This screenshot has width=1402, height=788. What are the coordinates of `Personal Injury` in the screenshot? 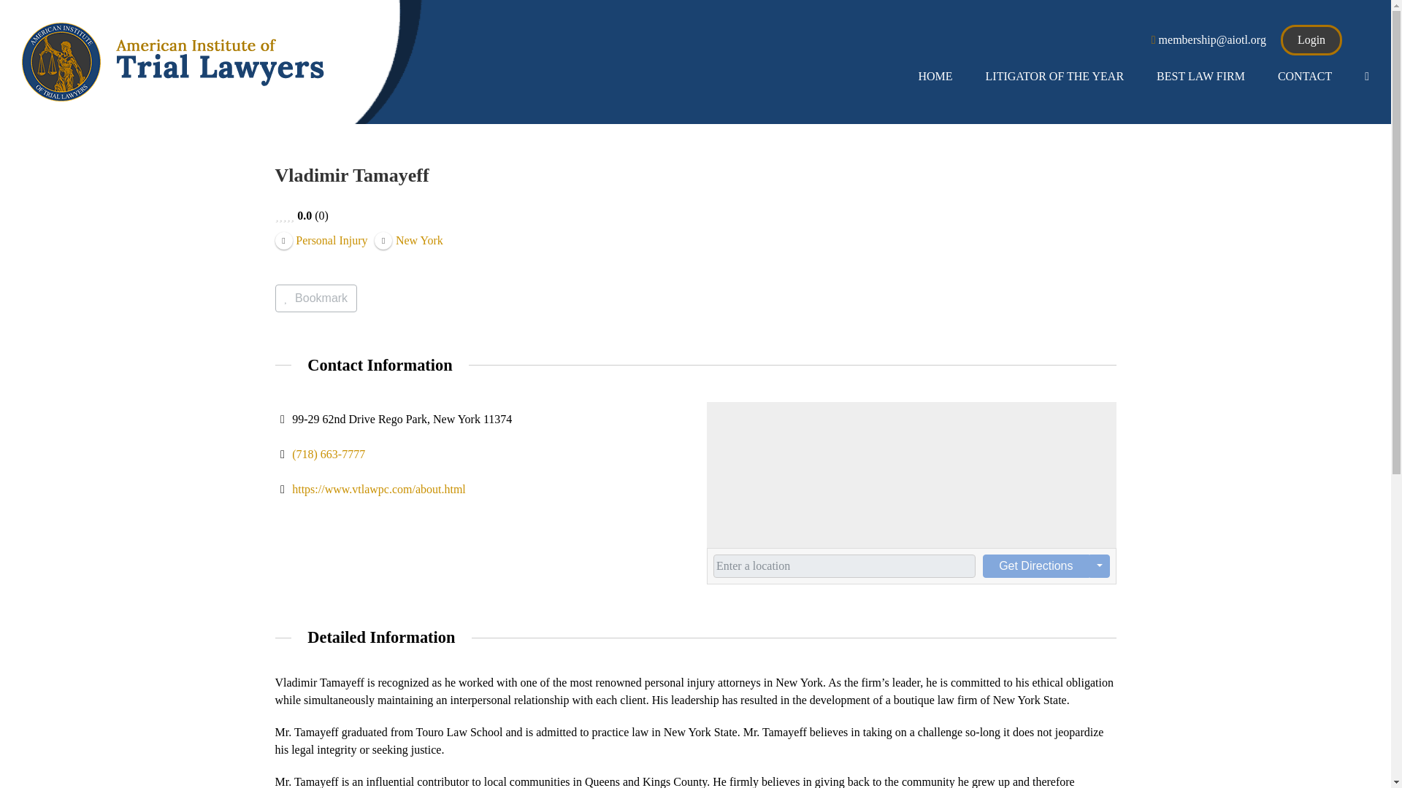 It's located at (321, 238).